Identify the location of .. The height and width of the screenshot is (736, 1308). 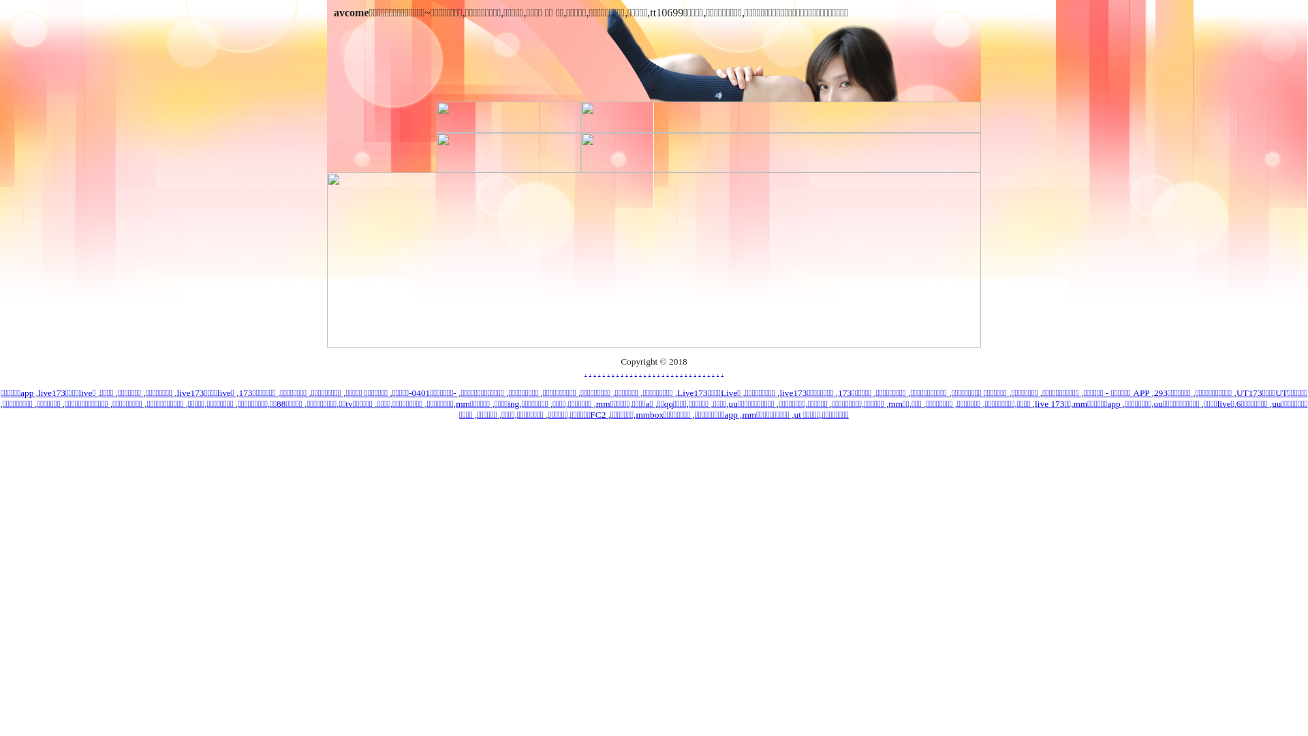
(685, 372).